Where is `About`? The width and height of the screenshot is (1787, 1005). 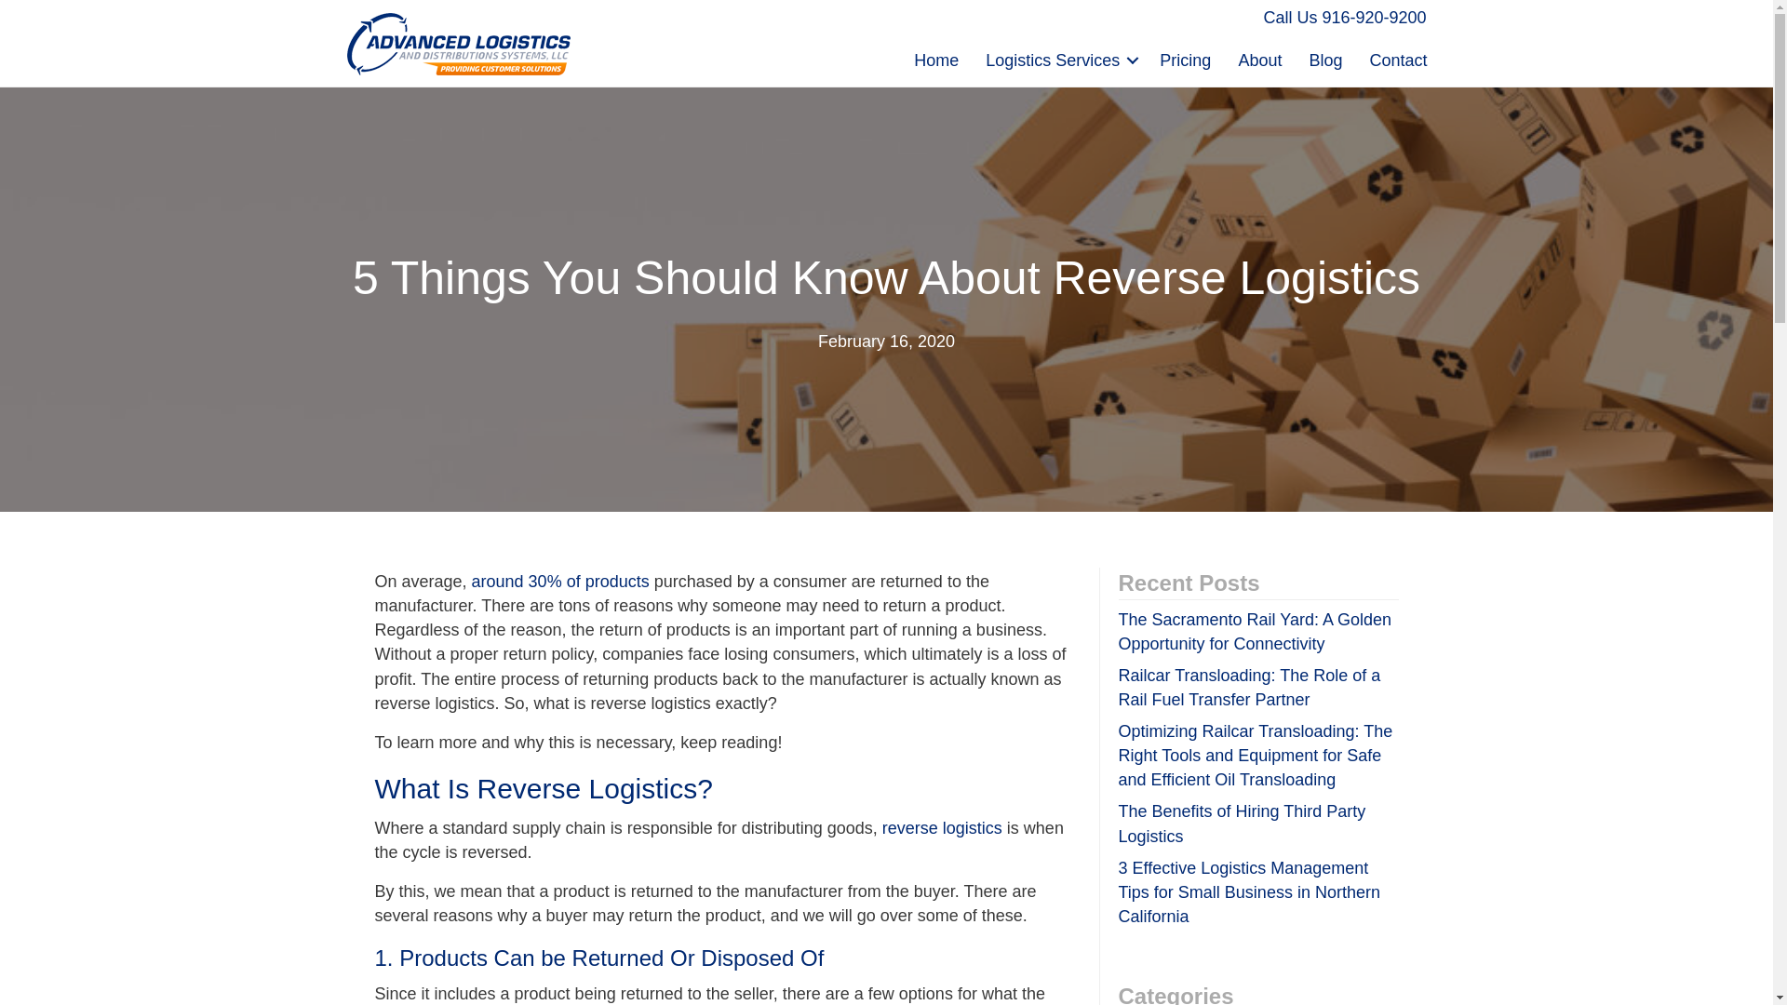
About is located at coordinates (1258, 60).